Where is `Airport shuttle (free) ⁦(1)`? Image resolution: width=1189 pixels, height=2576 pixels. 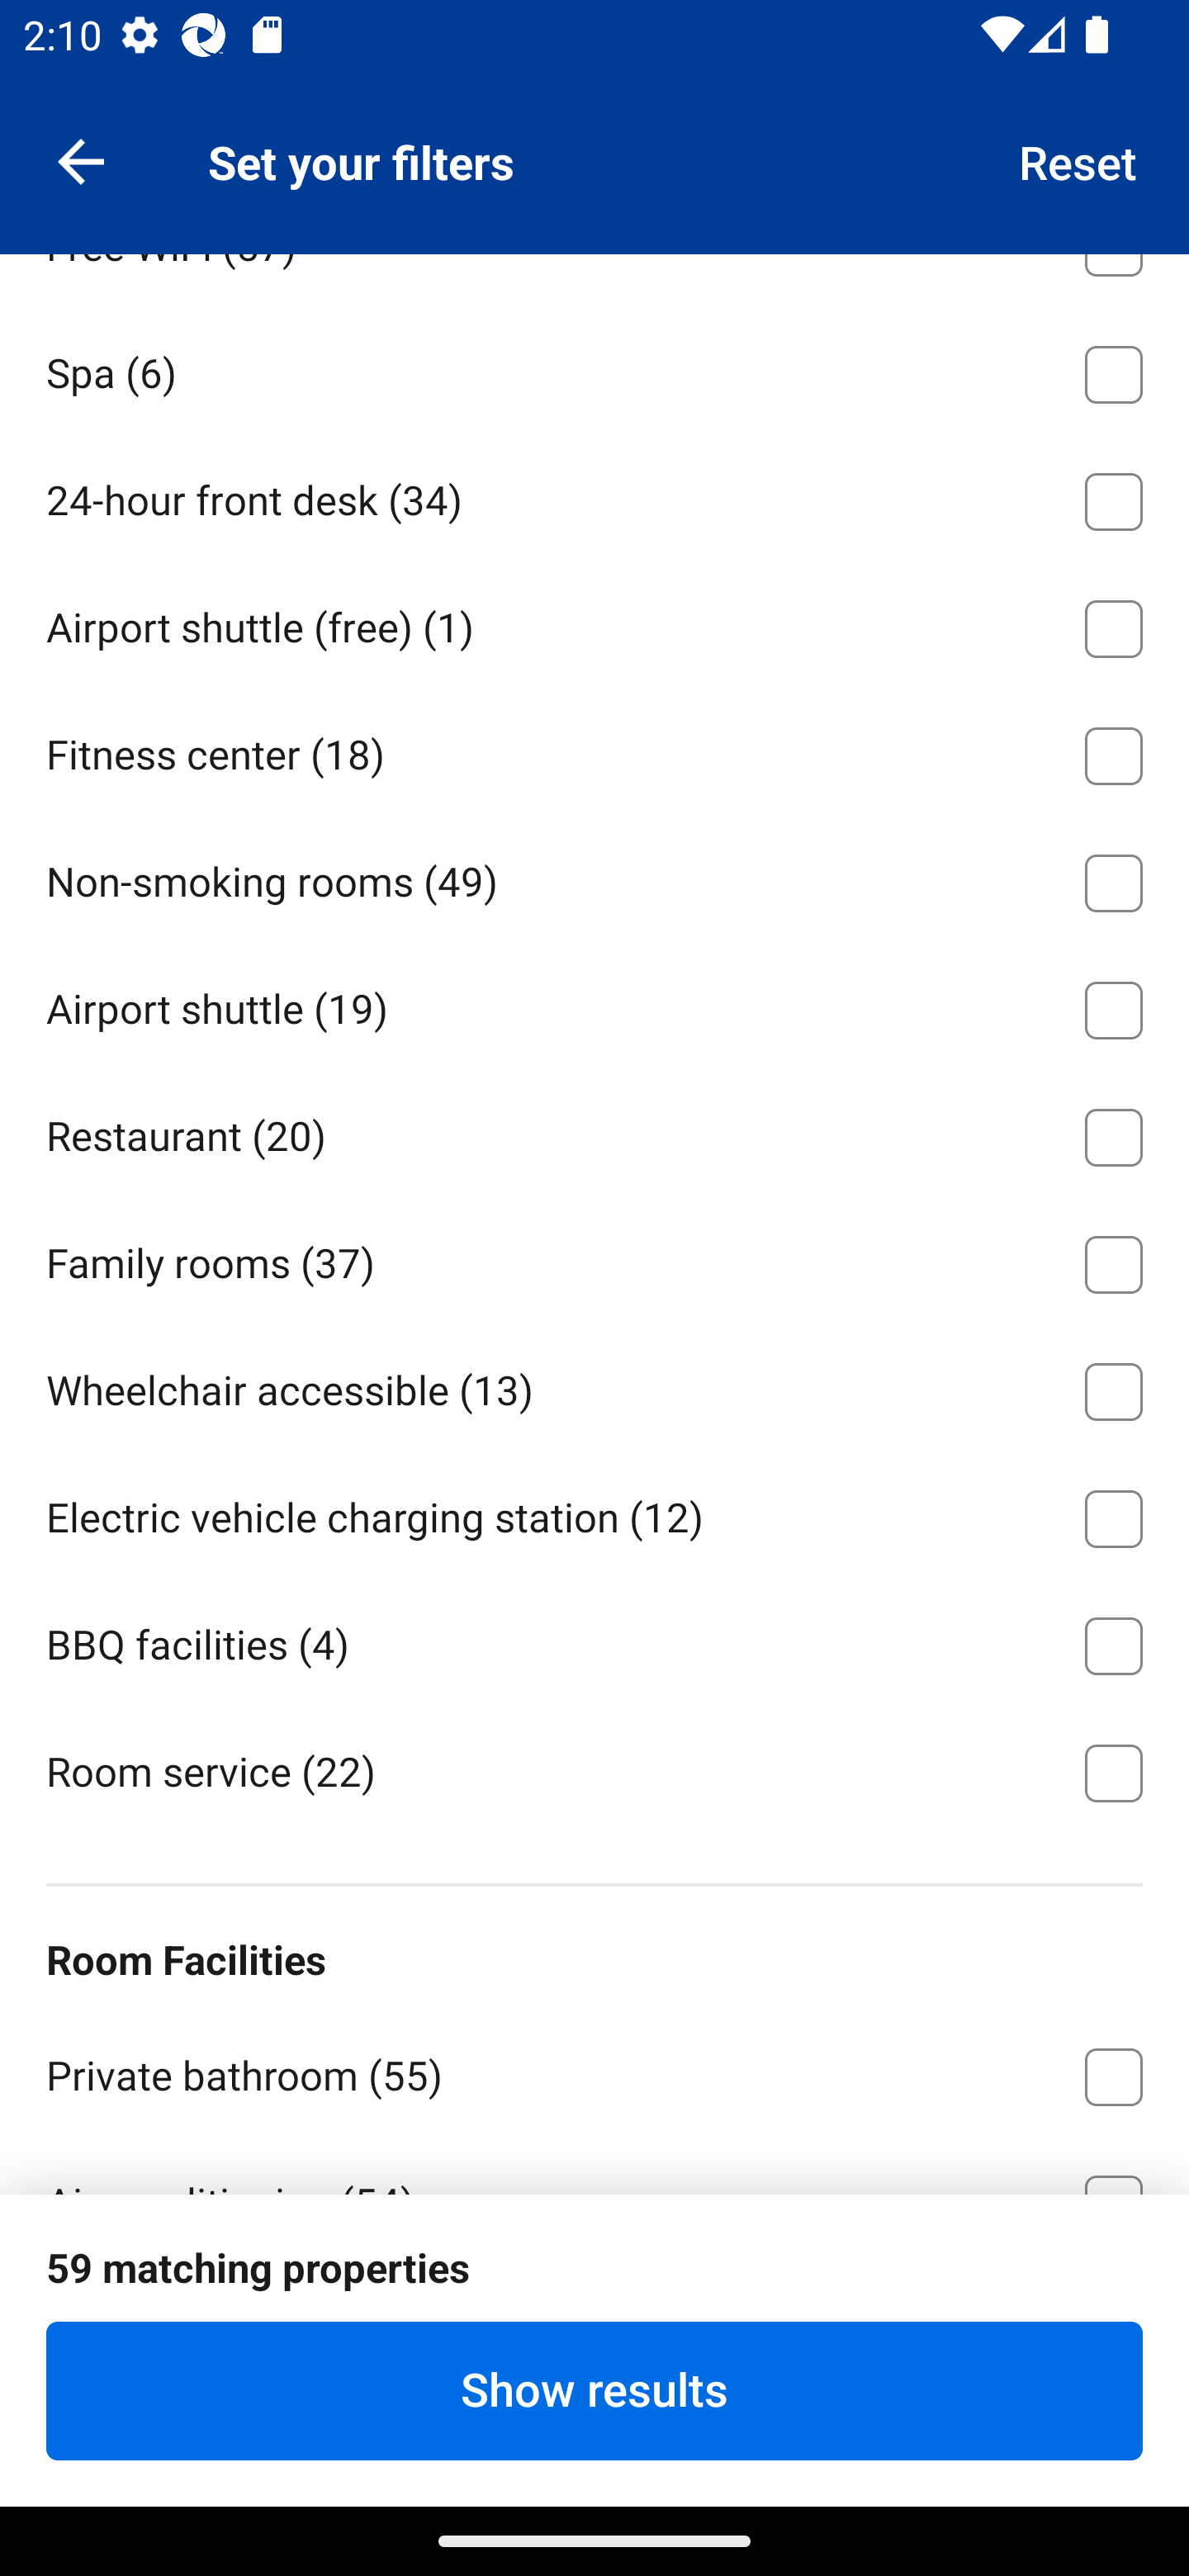 Airport shuttle (free) ⁦(1) is located at coordinates (594, 623).